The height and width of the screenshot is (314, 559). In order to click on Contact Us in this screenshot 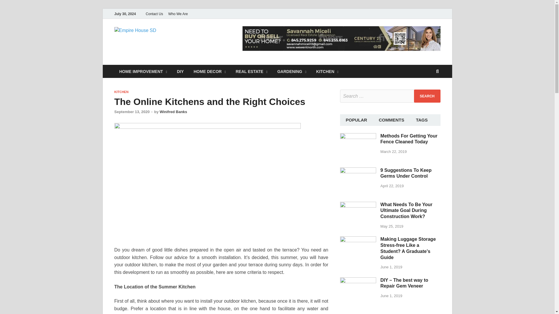, I will do `click(154, 14)`.